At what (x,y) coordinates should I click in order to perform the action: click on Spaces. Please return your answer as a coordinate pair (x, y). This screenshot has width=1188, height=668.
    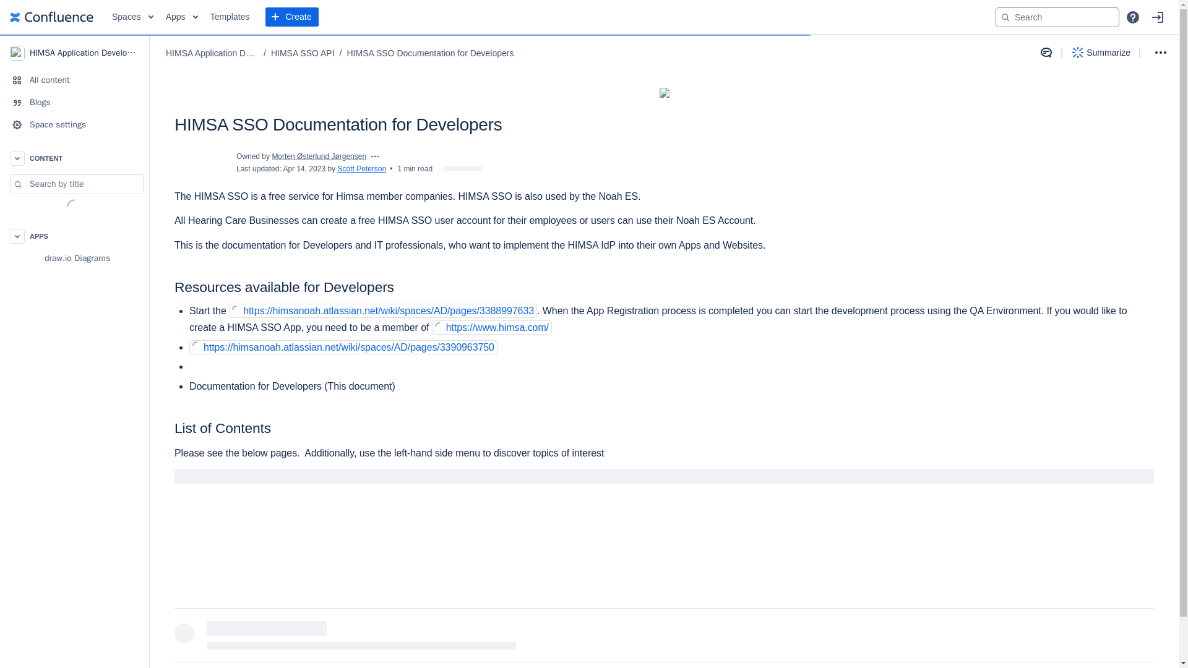
    Looking at the image, I should click on (132, 17).